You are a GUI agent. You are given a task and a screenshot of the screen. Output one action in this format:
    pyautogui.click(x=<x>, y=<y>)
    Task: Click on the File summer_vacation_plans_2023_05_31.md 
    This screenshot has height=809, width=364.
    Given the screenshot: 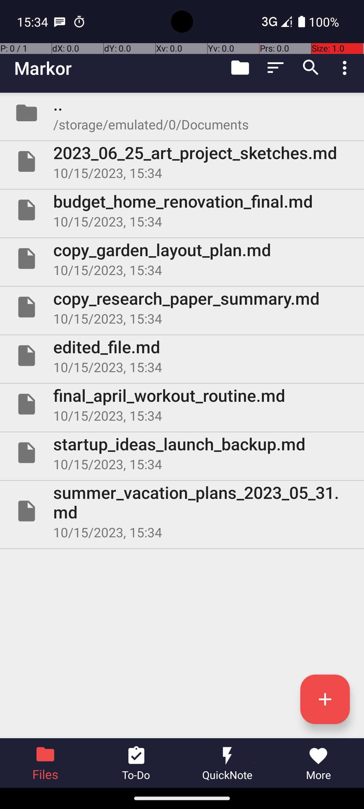 What is the action you would take?
    pyautogui.click(x=182, y=511)
    